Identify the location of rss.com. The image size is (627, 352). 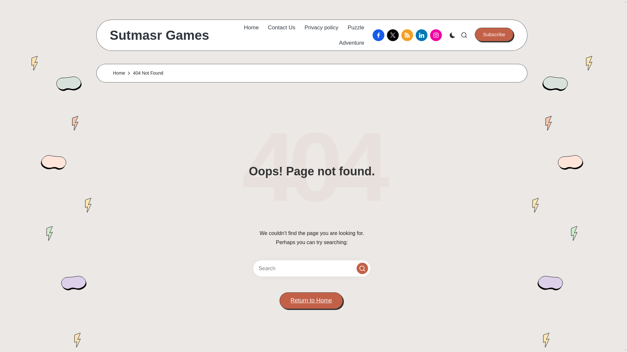
(408, 35).